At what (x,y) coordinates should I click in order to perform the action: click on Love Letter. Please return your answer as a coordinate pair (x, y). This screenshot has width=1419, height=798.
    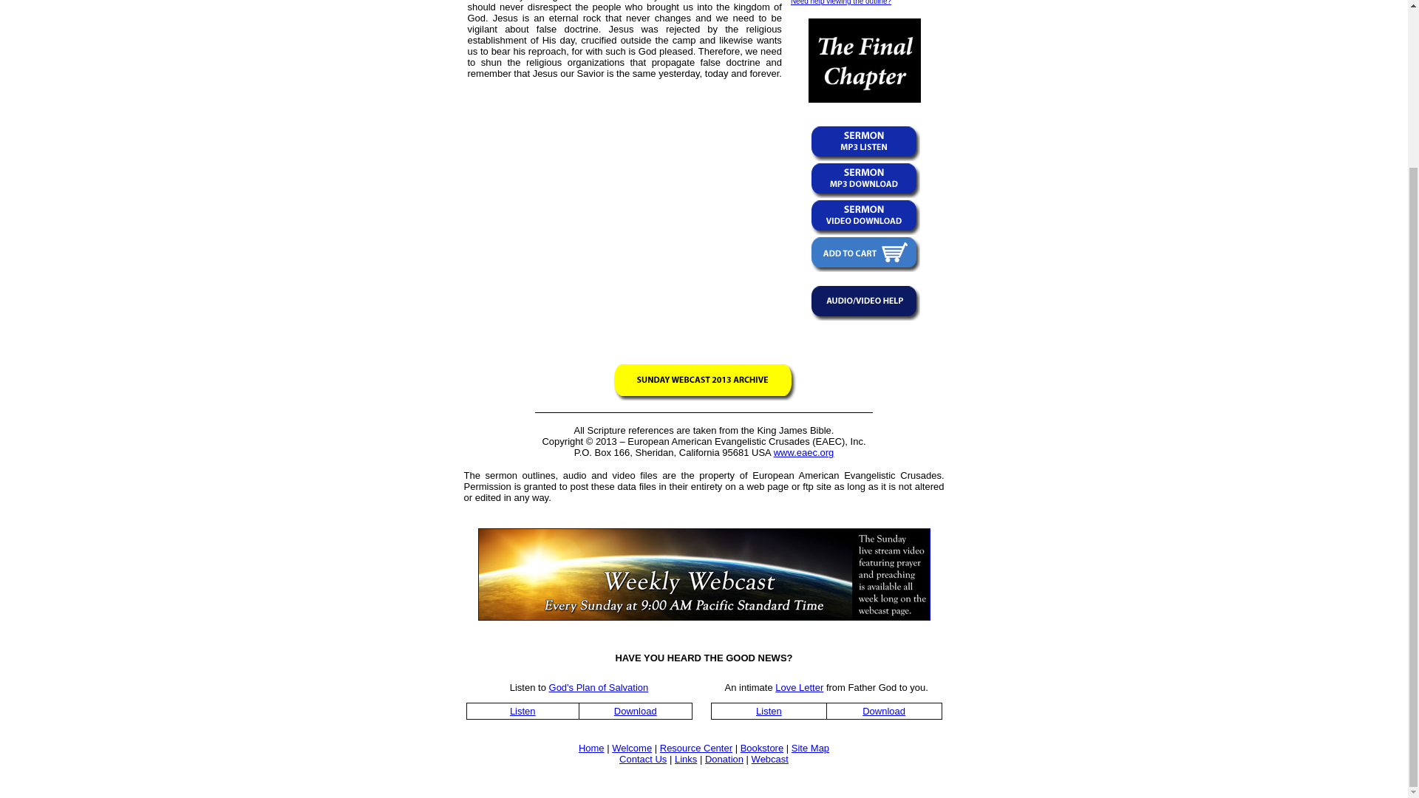
    Looking at the image, I should click on (798, 687).